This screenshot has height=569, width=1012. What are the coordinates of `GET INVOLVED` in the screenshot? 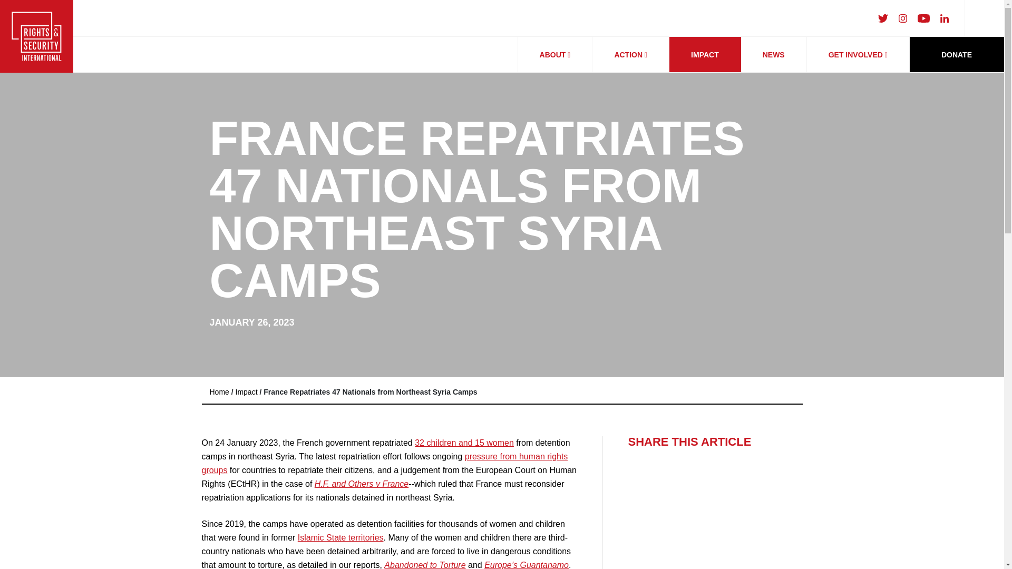 It's located at (858, 55).